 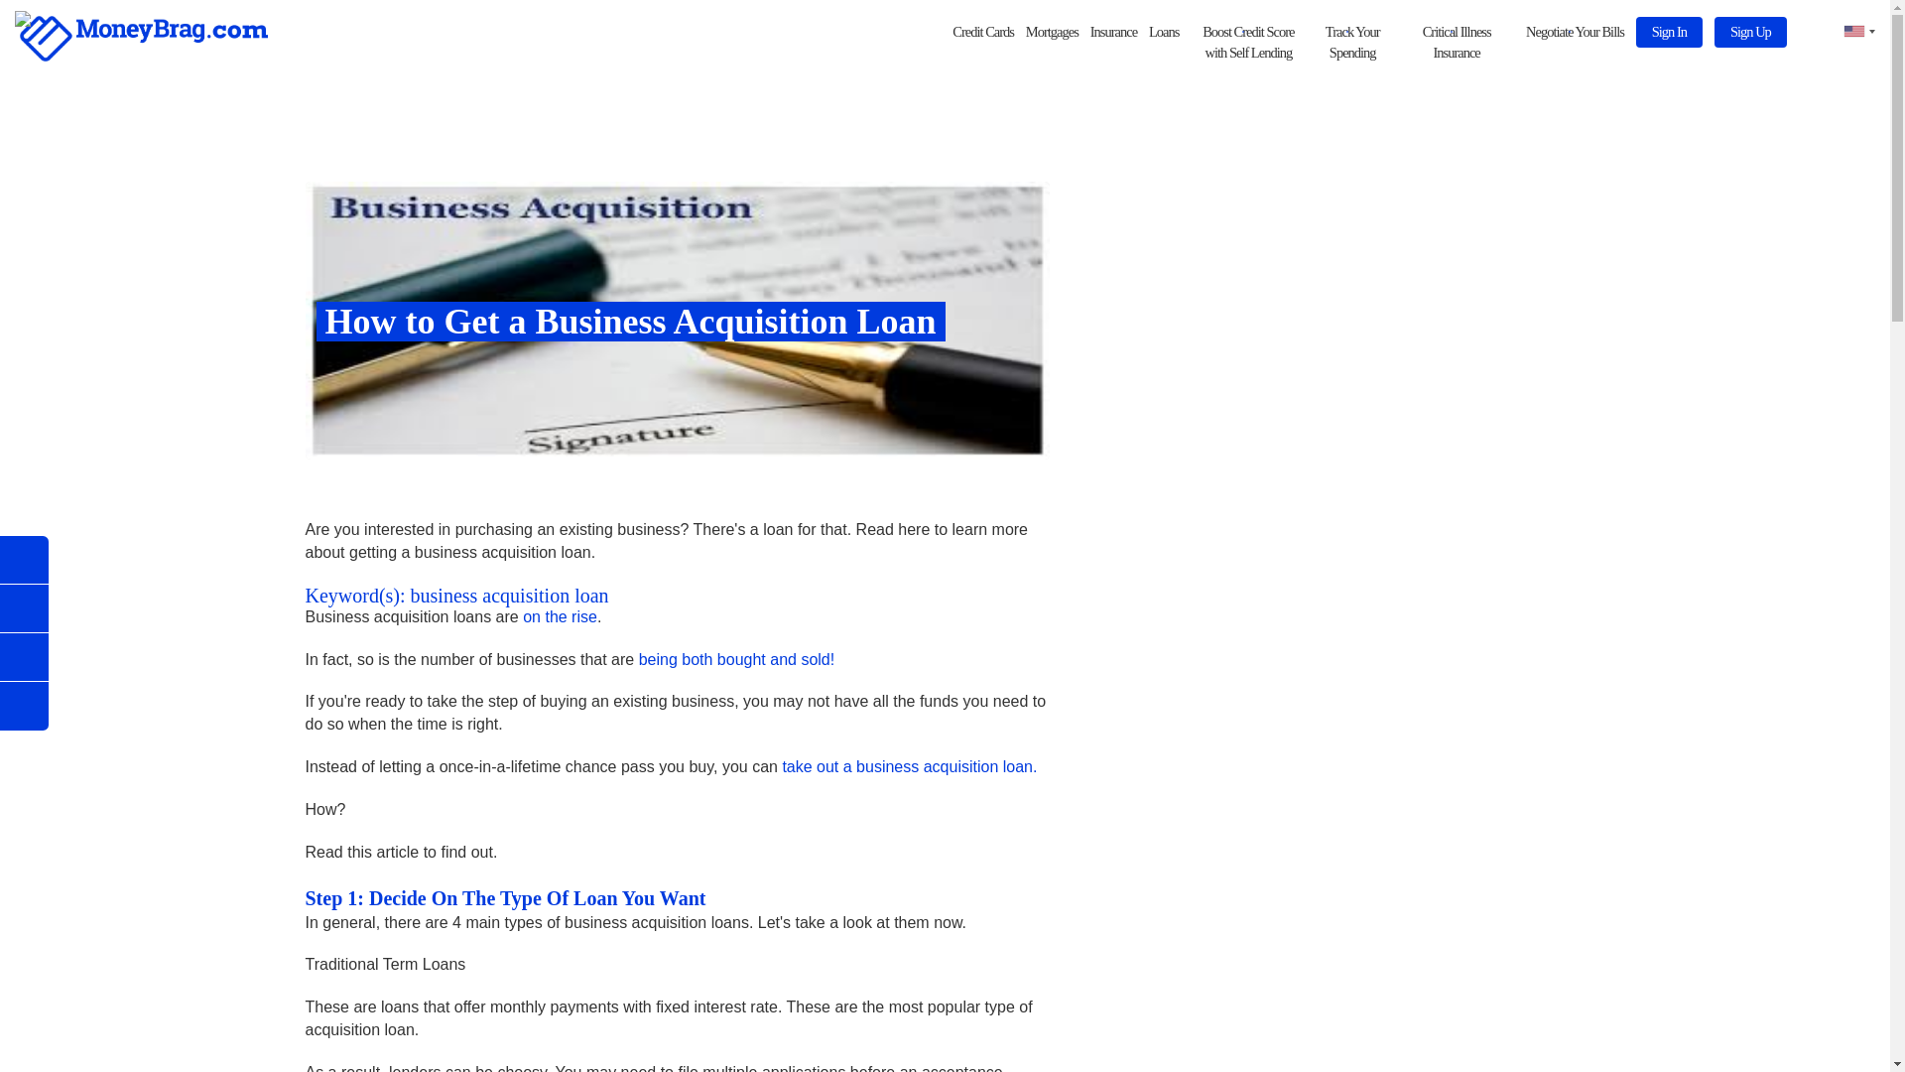 I want to click on translation missing: en.Critical illness Insurance, so click(x=1457, y=42).